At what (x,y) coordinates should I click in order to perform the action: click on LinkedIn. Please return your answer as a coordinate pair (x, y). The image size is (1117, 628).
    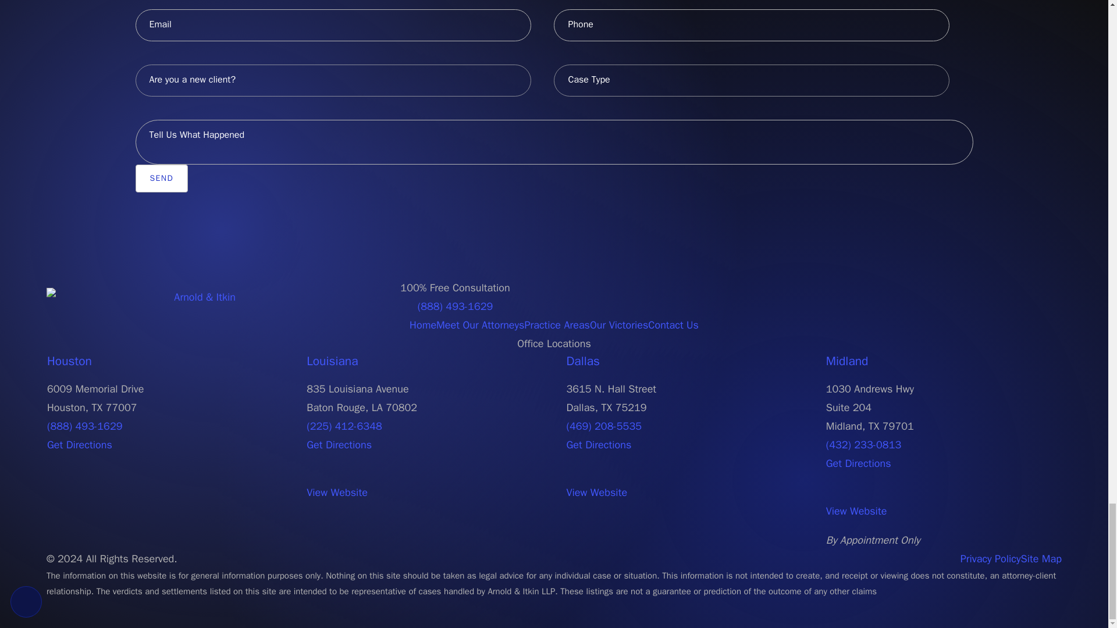
    Looking at the image, I should click on (1056, 297).